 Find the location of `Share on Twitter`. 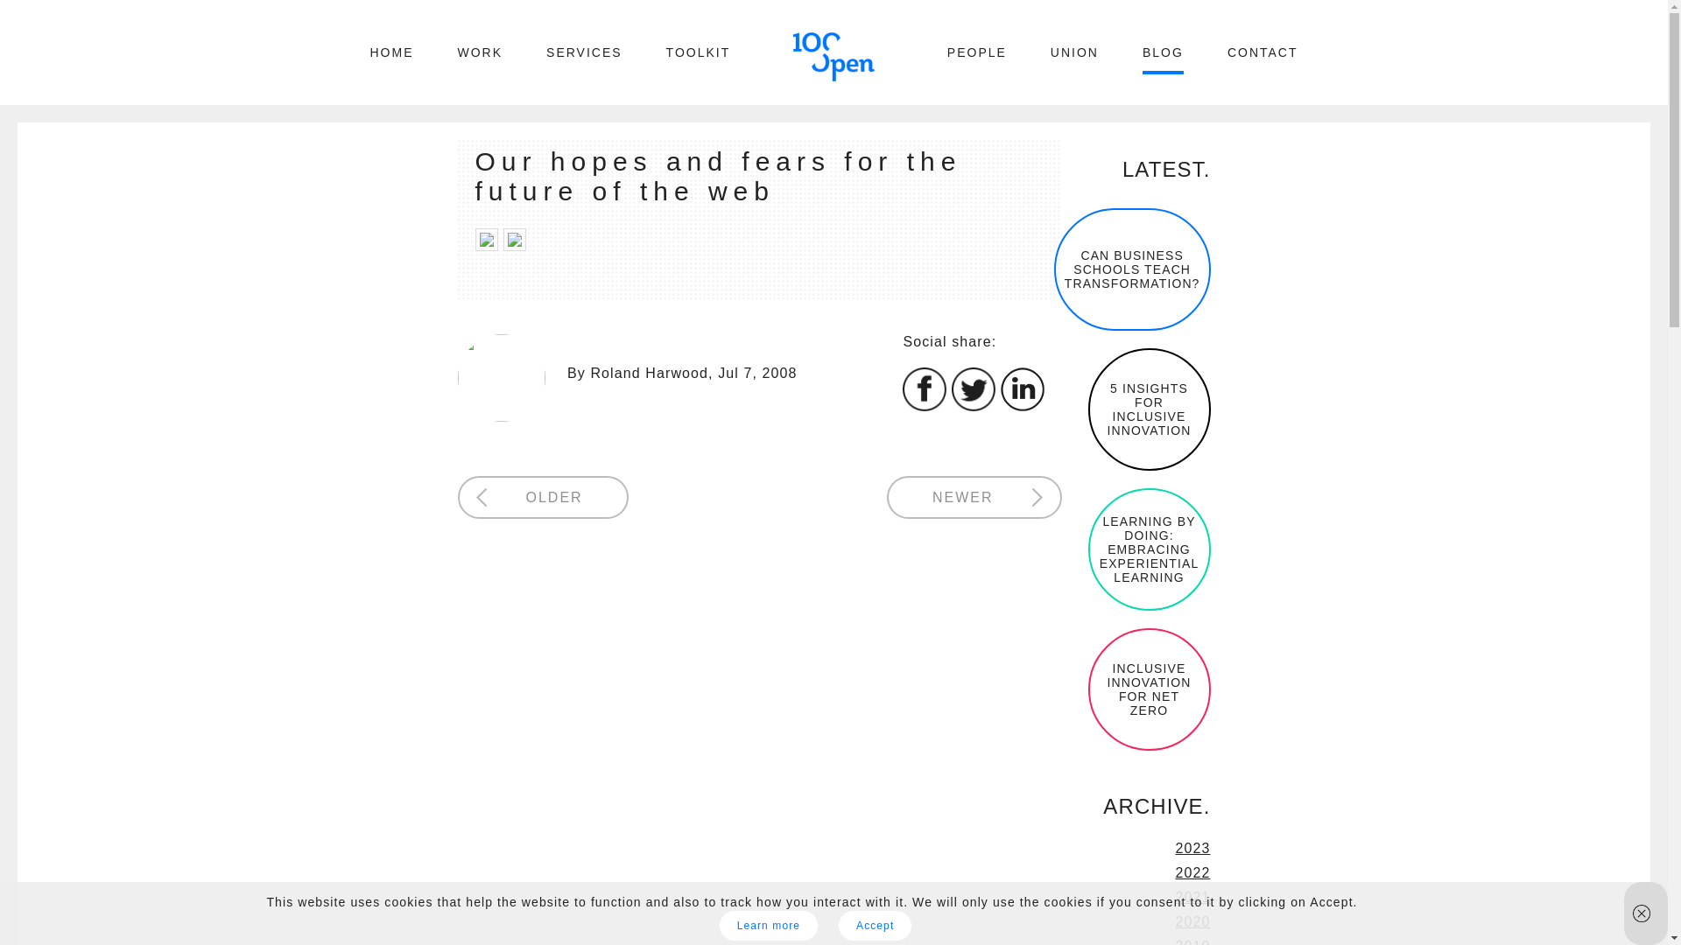

Share on Twitter is located at coordinates (973, 406).